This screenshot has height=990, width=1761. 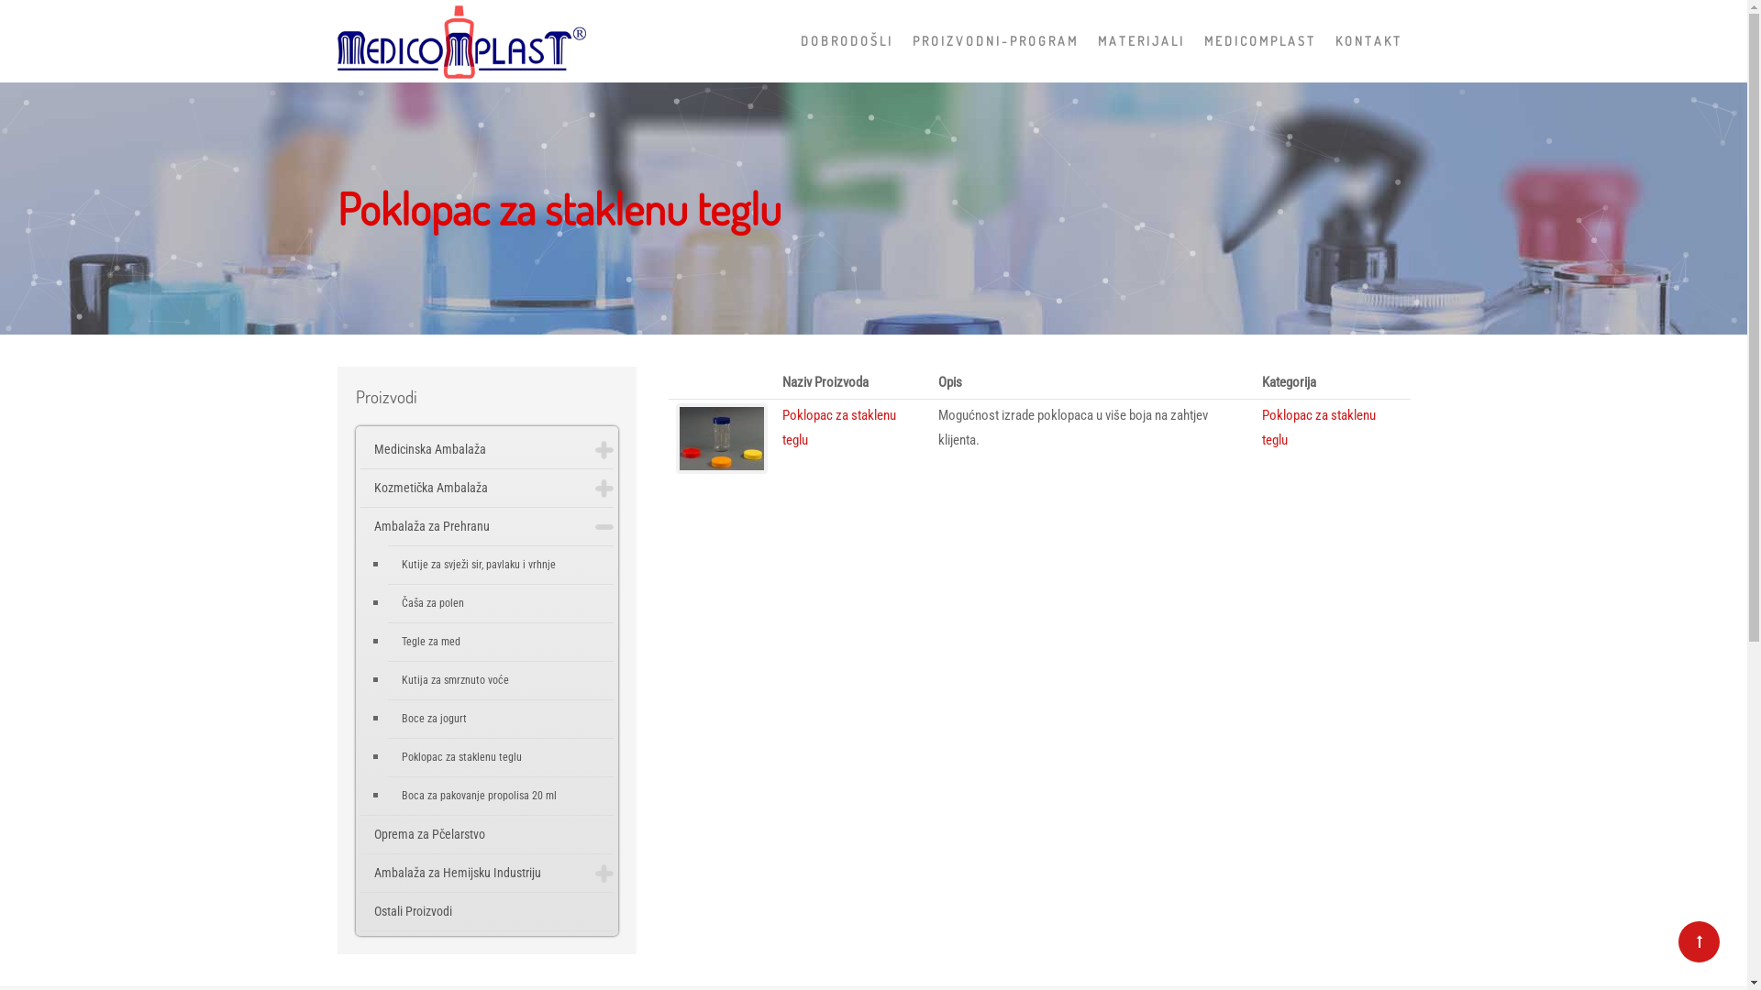 I want to click on Medicomplast, so click(x=462, y=37).